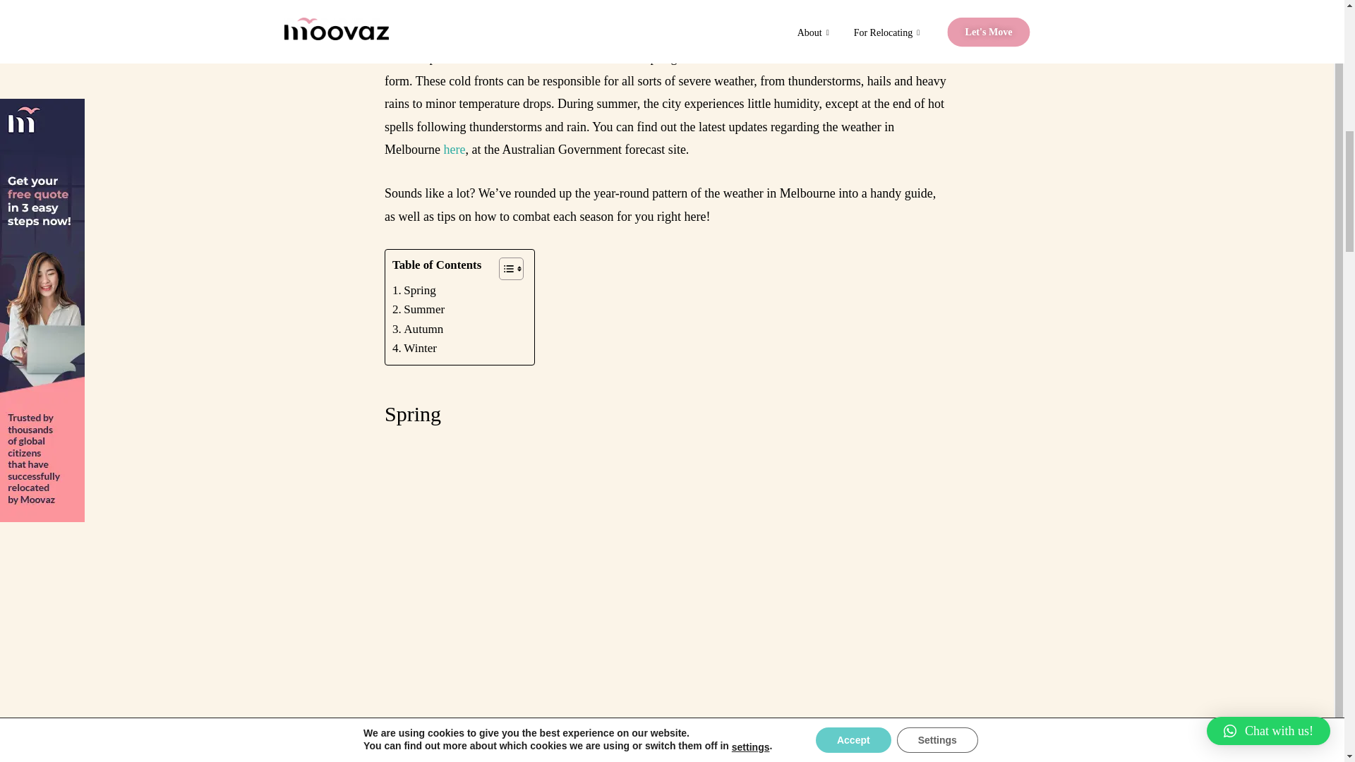 The image size is (1355, 762). What do you see at coordinates (418, 309) in the screenshot?
I see `Summer ` at bounding box center [418, 309].